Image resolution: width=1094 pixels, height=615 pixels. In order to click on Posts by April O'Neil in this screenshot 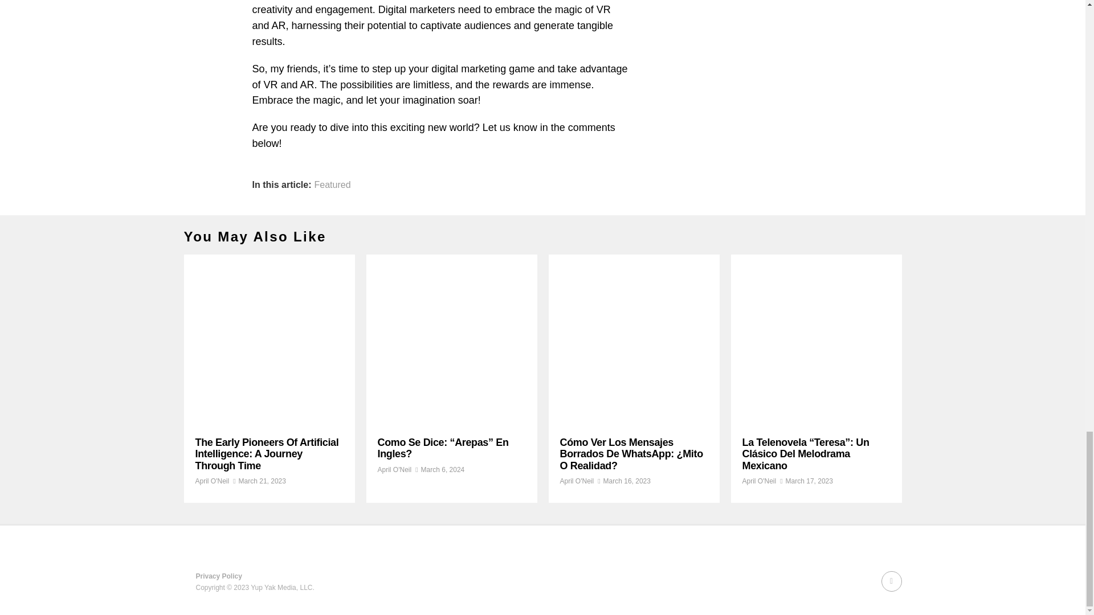, I will do `click(211, 481)`.